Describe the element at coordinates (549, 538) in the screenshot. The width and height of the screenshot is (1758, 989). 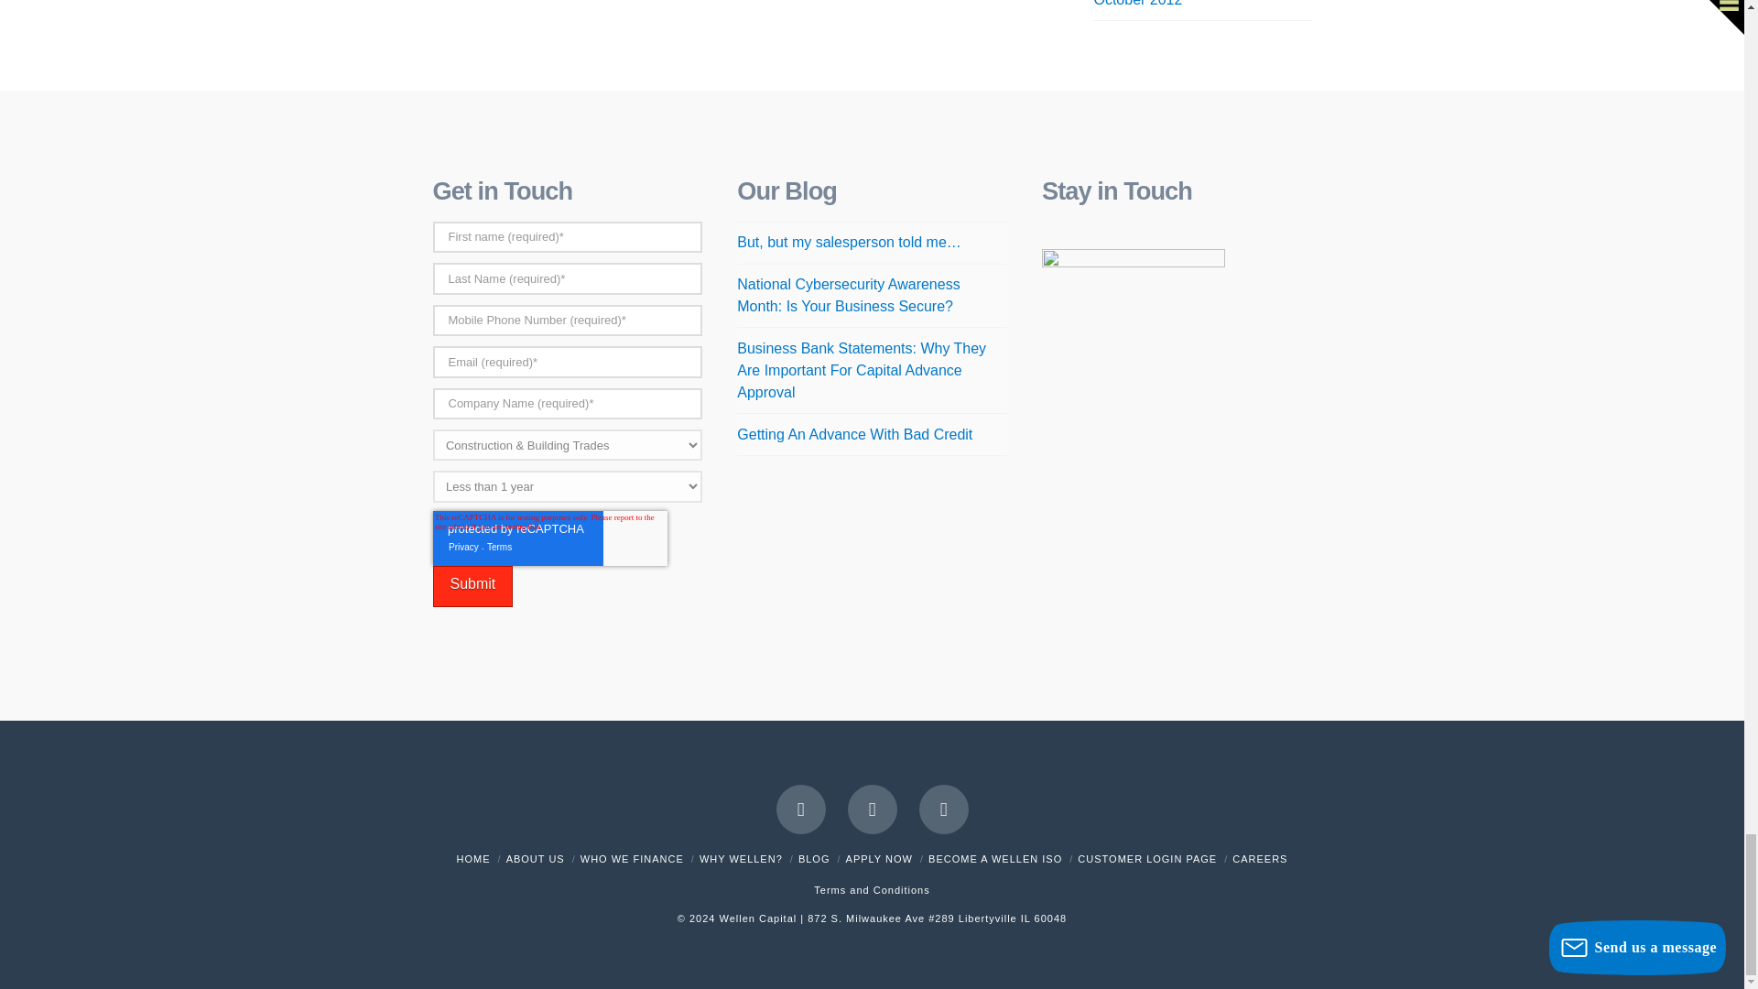
I see `reCAPTCHA` at that location.